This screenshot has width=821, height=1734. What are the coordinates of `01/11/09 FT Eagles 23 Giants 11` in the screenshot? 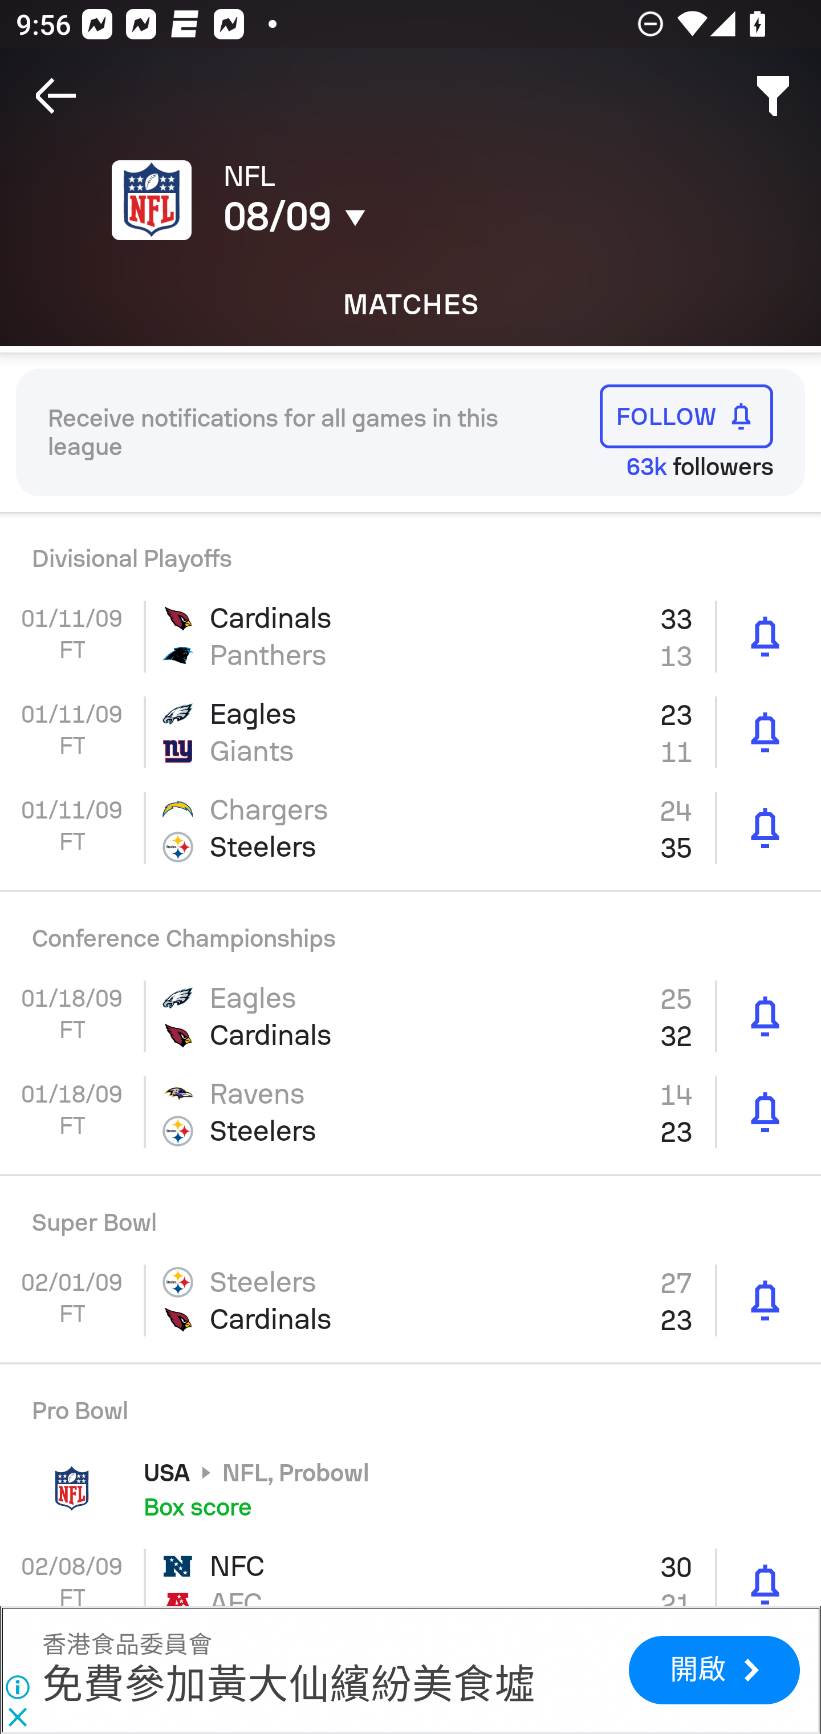 It's located at (410, 732).